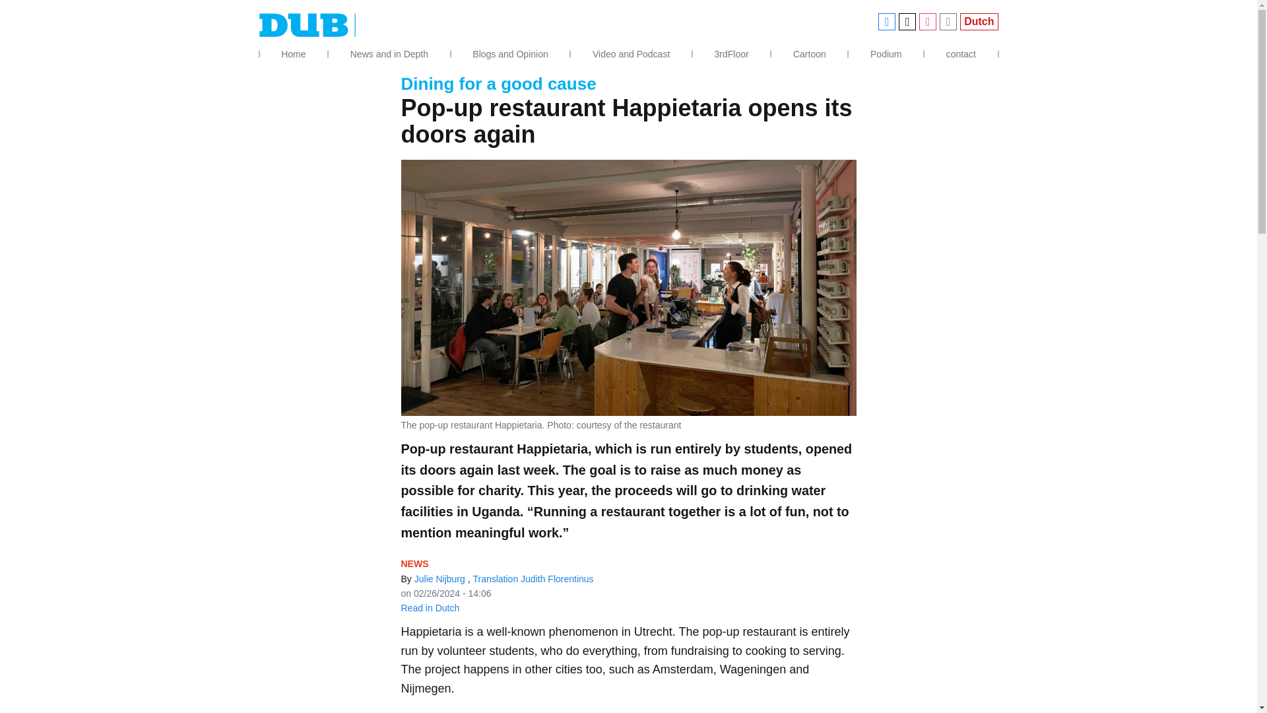 This screenshot has height=713, width=1267. I want to click on Home, so click(293, 54).